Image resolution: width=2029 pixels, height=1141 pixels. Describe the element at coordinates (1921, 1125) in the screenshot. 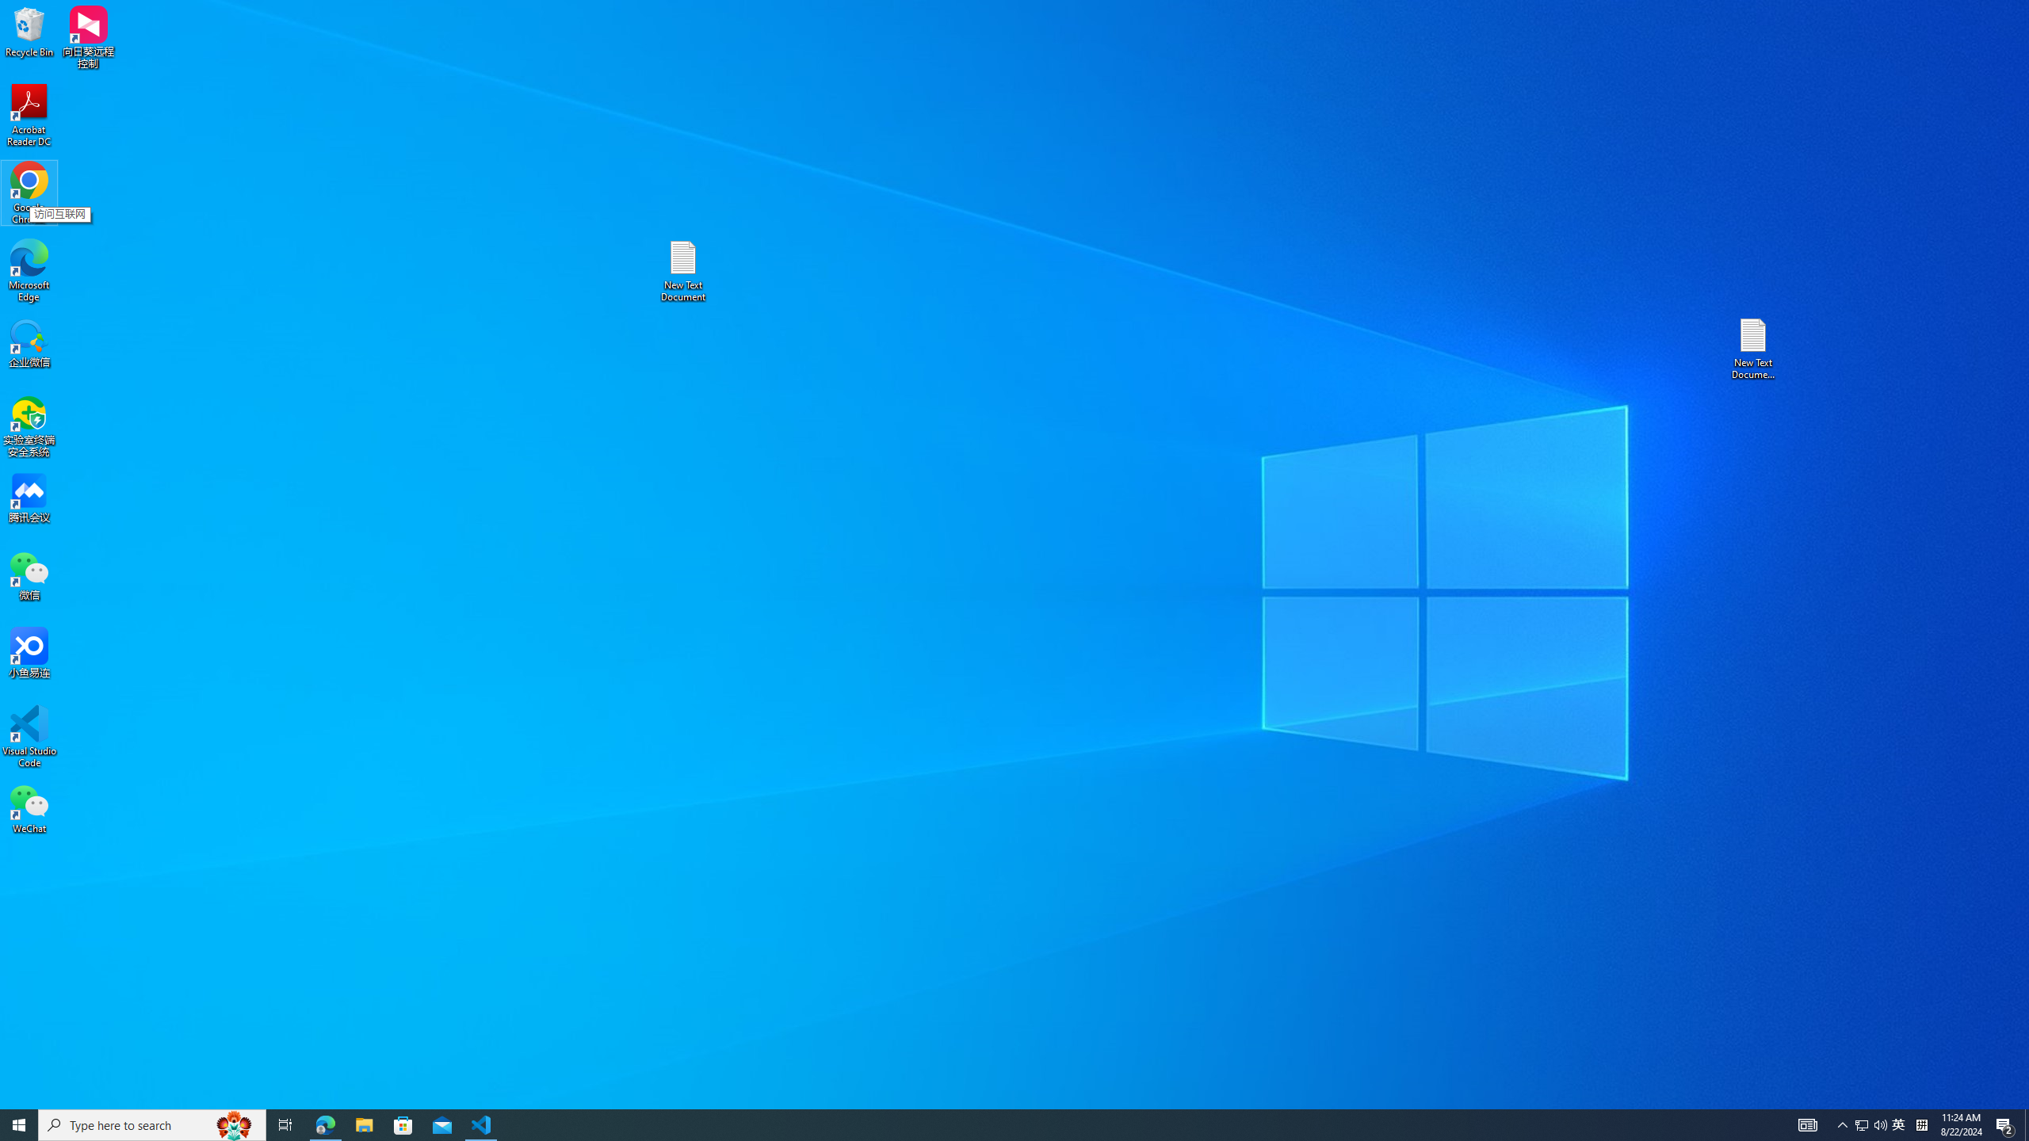

I see `Tray Input Indicator - Chinese (Simplified, China)` at that location.